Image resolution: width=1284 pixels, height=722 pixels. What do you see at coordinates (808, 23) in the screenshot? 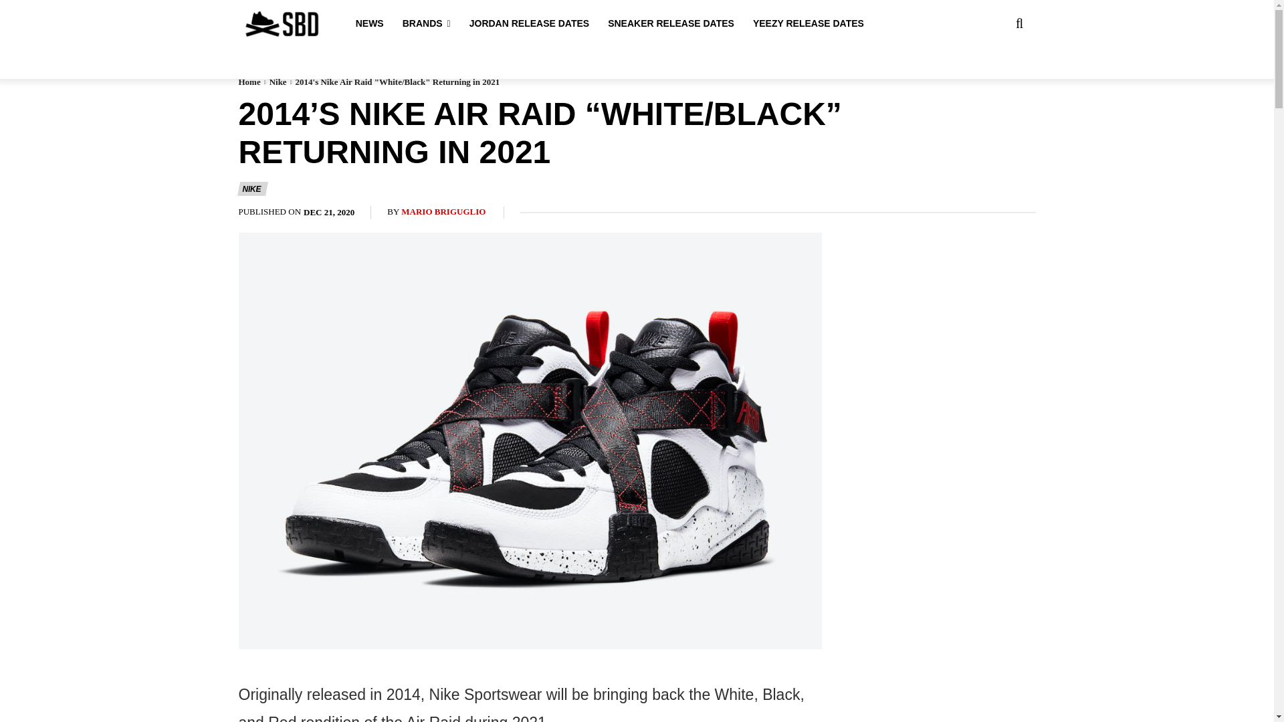
I see `YEEZY RELEASE DATES` at bounding box center [808, 23].